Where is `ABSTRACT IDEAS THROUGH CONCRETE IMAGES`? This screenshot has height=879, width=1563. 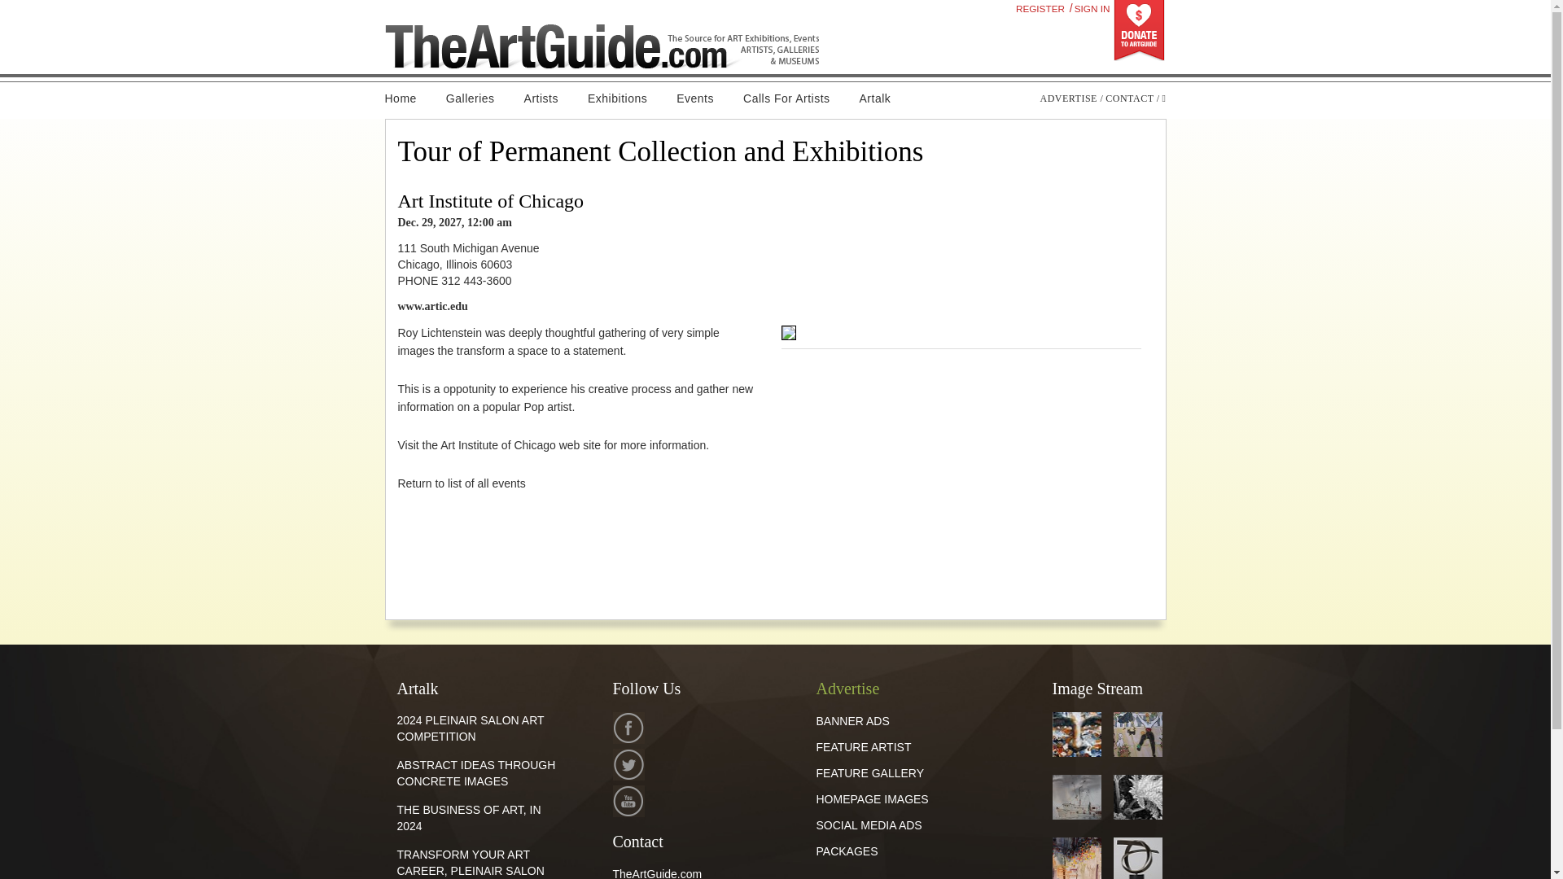 ABSTRACT IDEAS THROUGH CONCRETE IMAGES is located at coordinates (476, 773).